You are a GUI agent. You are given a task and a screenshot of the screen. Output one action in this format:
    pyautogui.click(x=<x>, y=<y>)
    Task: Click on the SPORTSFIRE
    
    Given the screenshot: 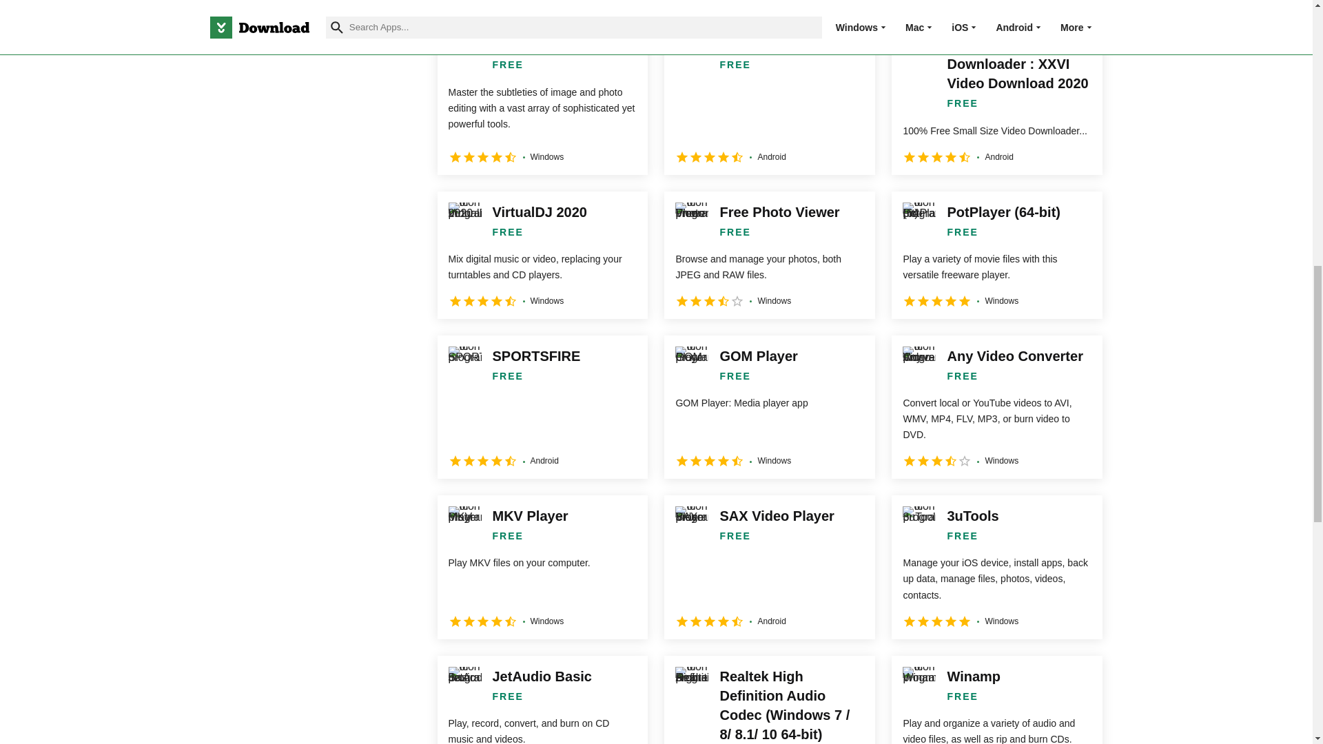 What is the action you would take?
    pyautogui.click(x=542, y=407)
    